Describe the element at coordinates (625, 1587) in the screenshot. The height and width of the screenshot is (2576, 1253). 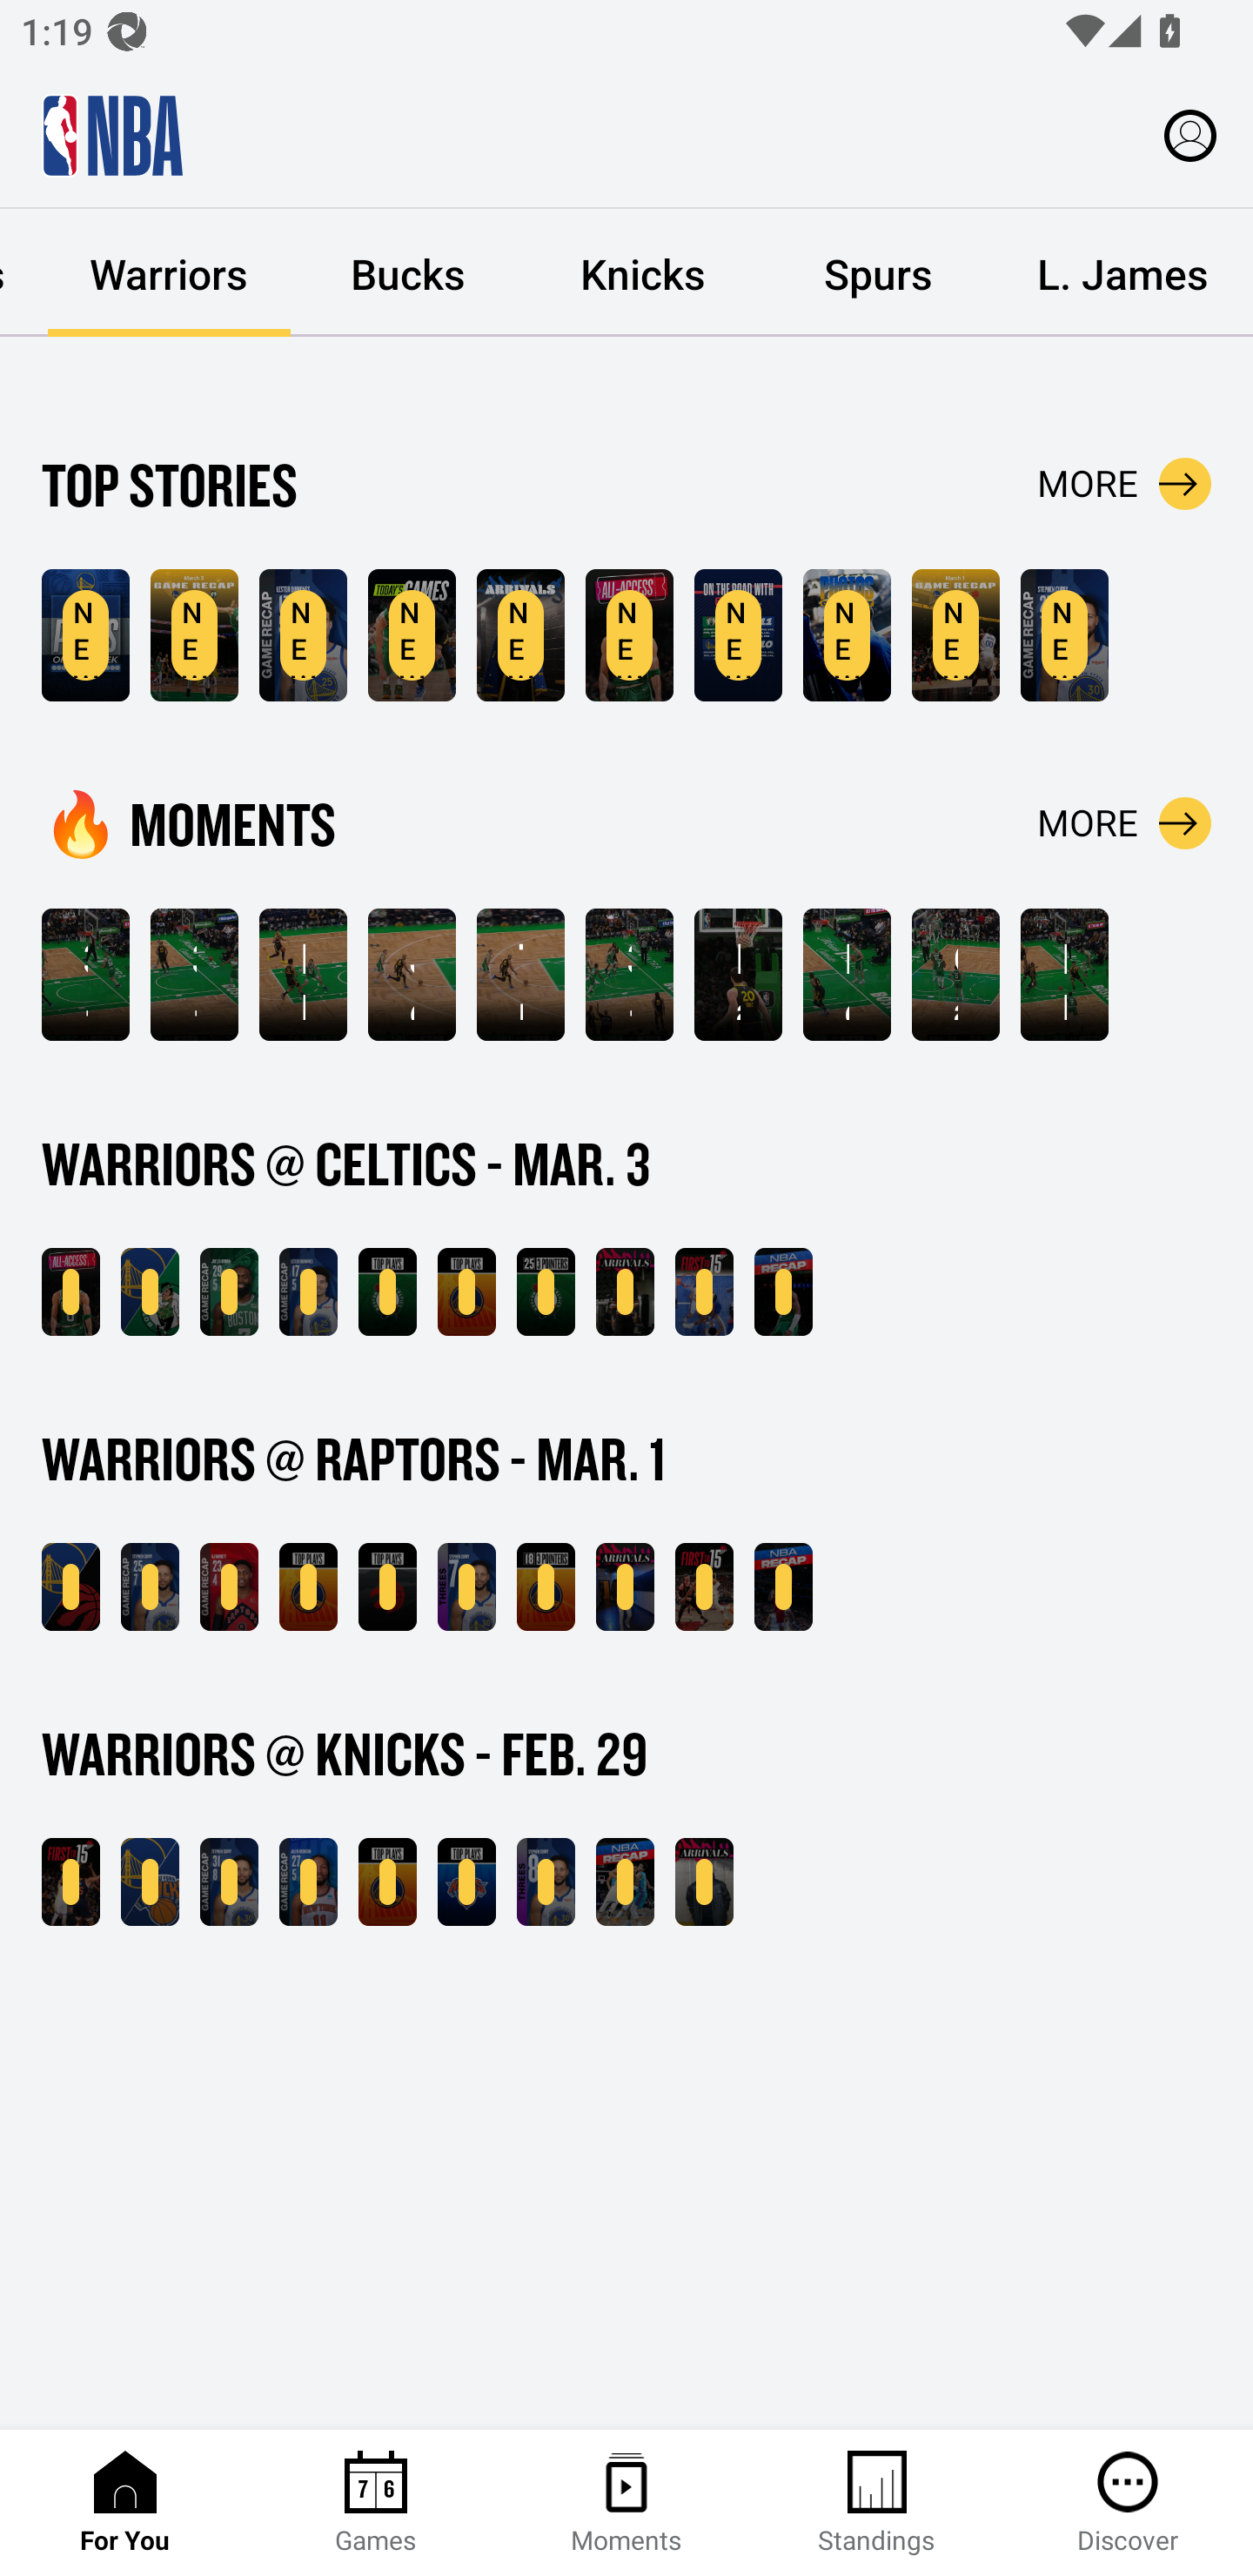
I see `Which Fit From Friday Would You Rock? 🤔 NEW` at that location.